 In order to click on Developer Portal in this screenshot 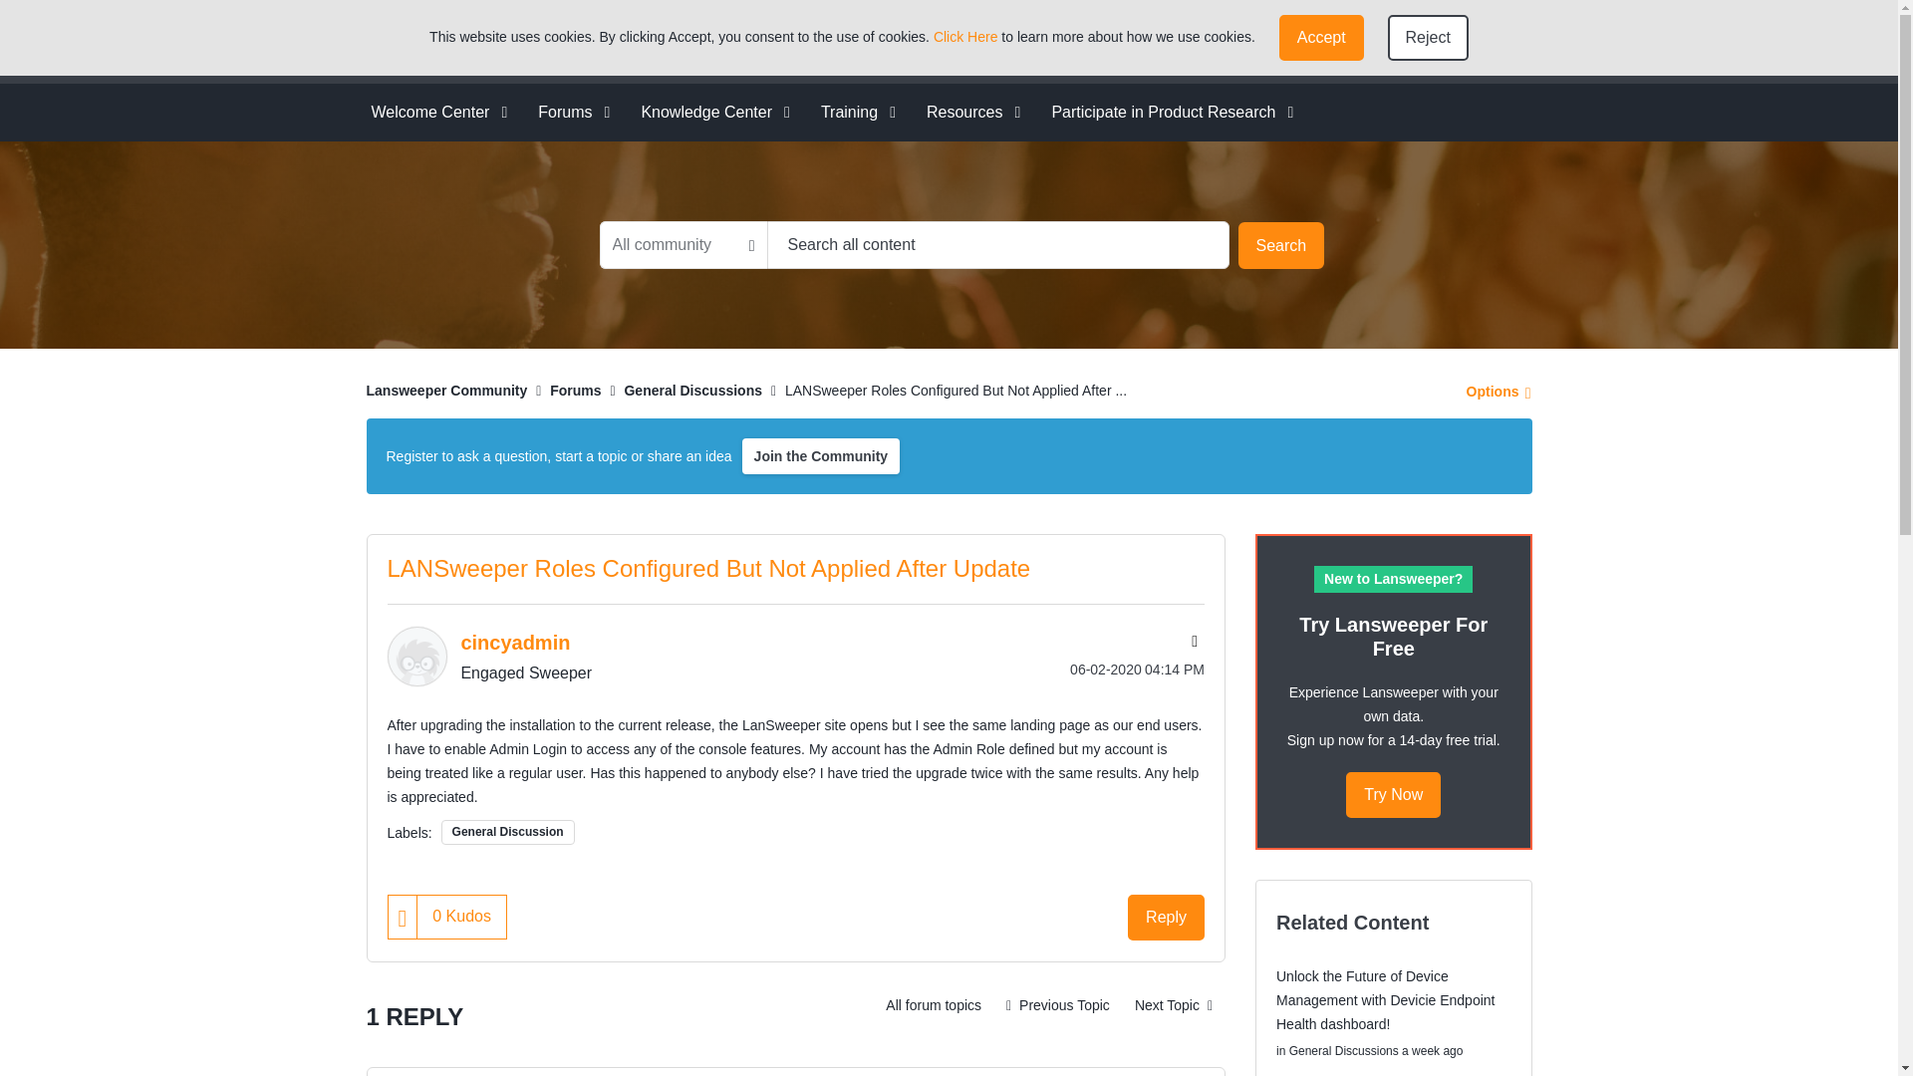, I will do `click(1176, 41)`.